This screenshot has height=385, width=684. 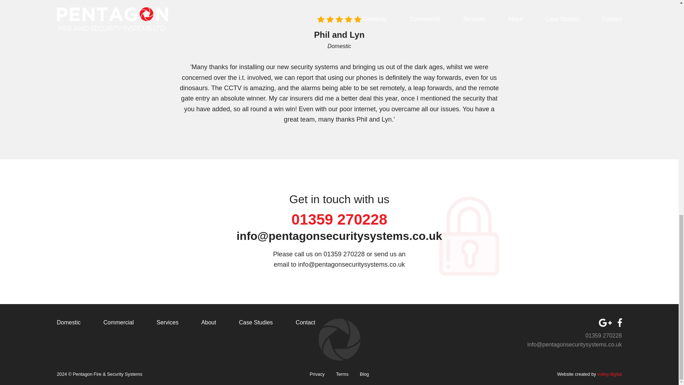 I want to click on Terms, so click(x=342, y=375).